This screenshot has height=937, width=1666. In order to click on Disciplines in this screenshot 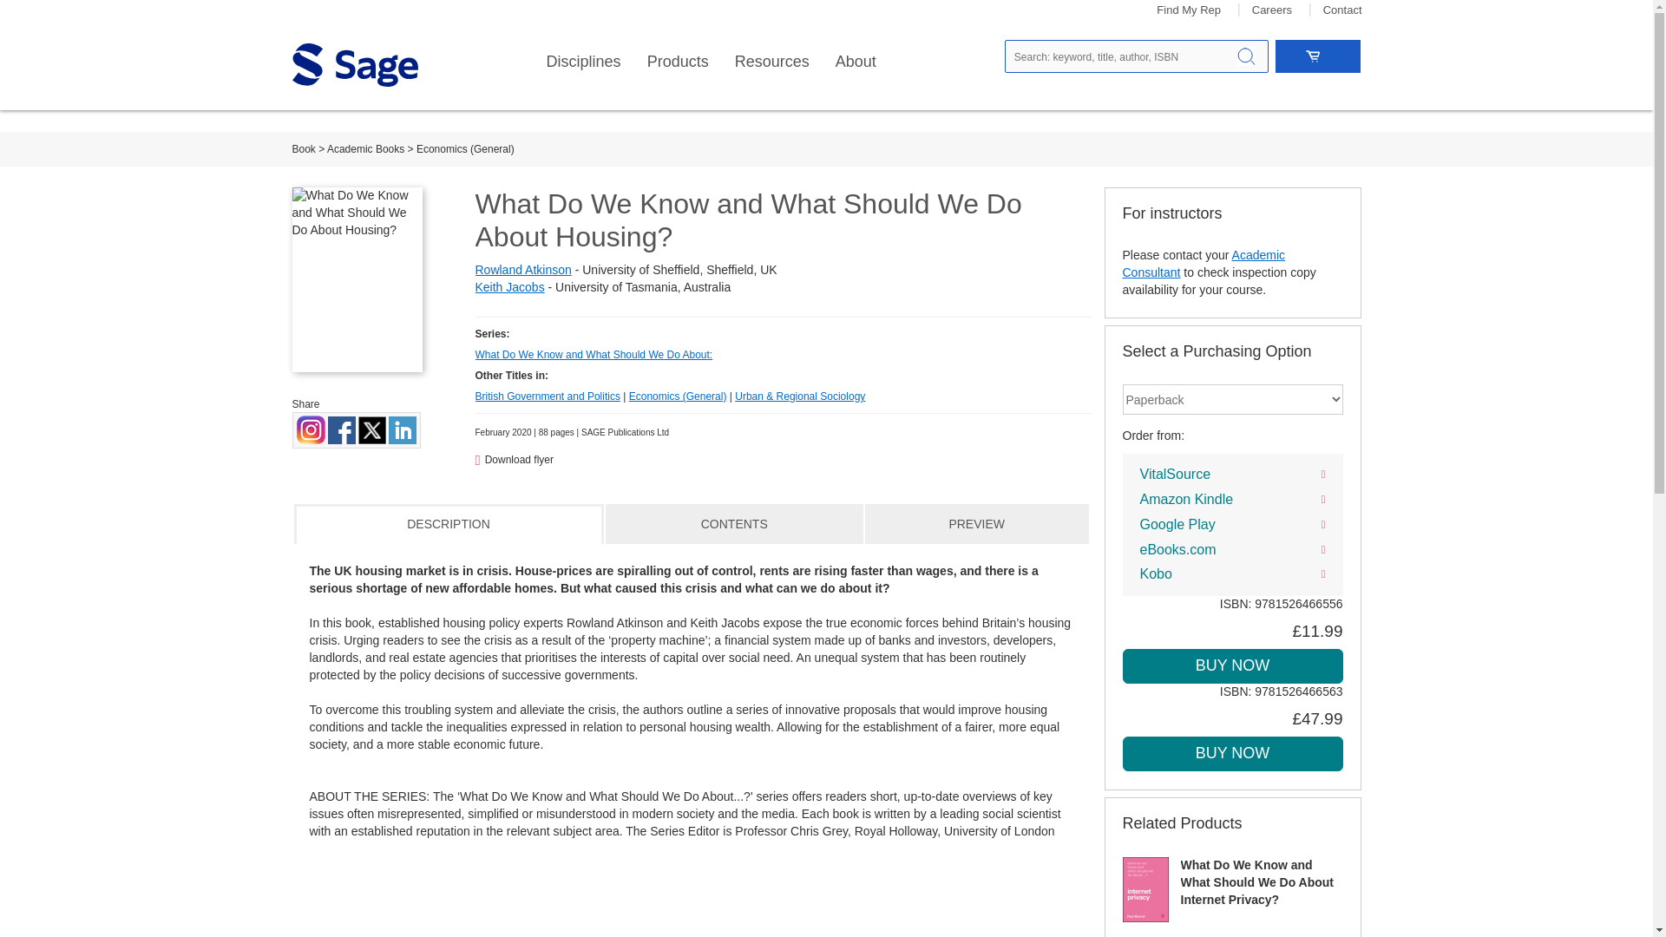, I will do `click(583, 62)`.